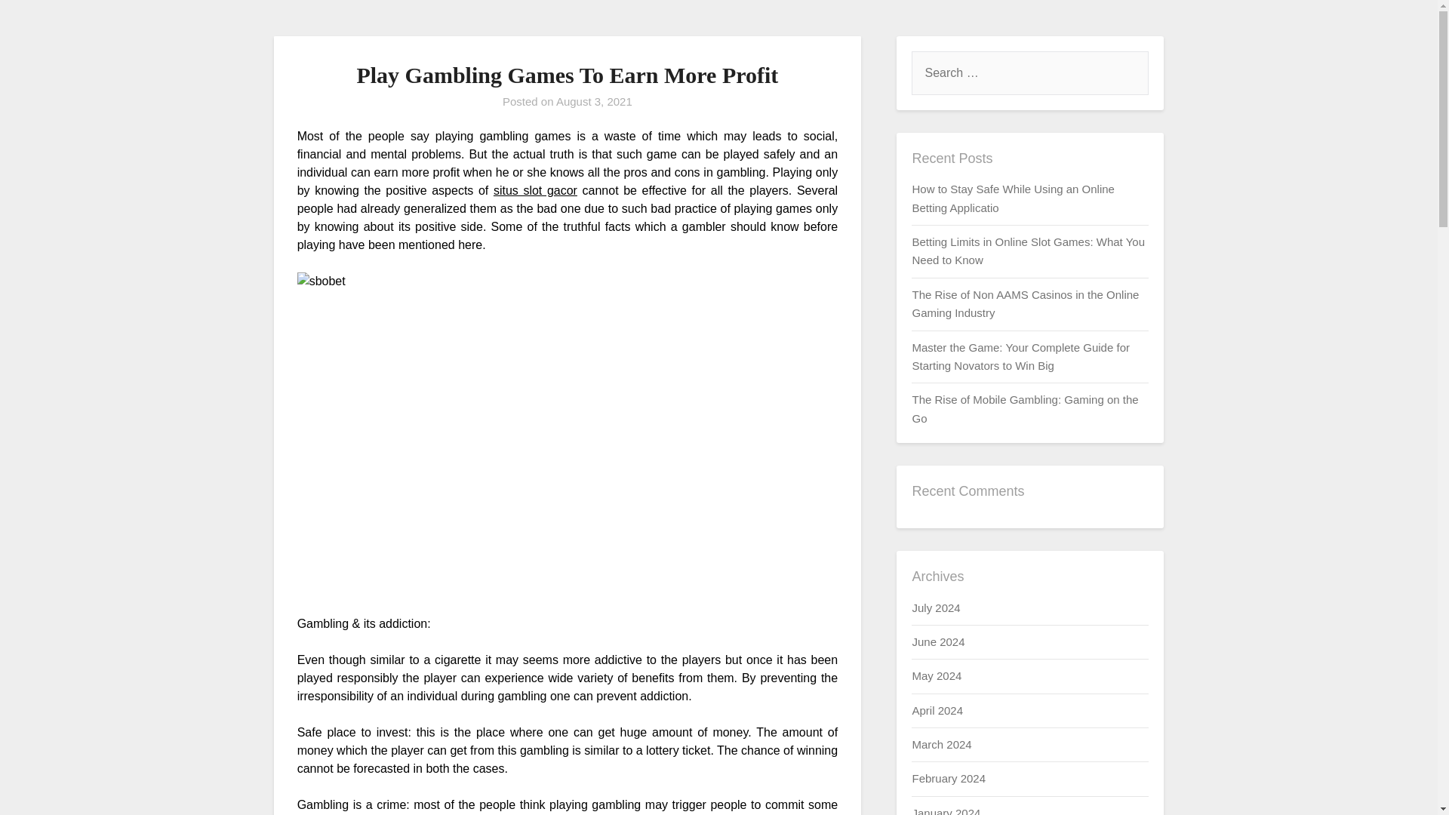 The width and height of the screenshot is (1449, 815). I want to click on April 2024, so click(937, 711).